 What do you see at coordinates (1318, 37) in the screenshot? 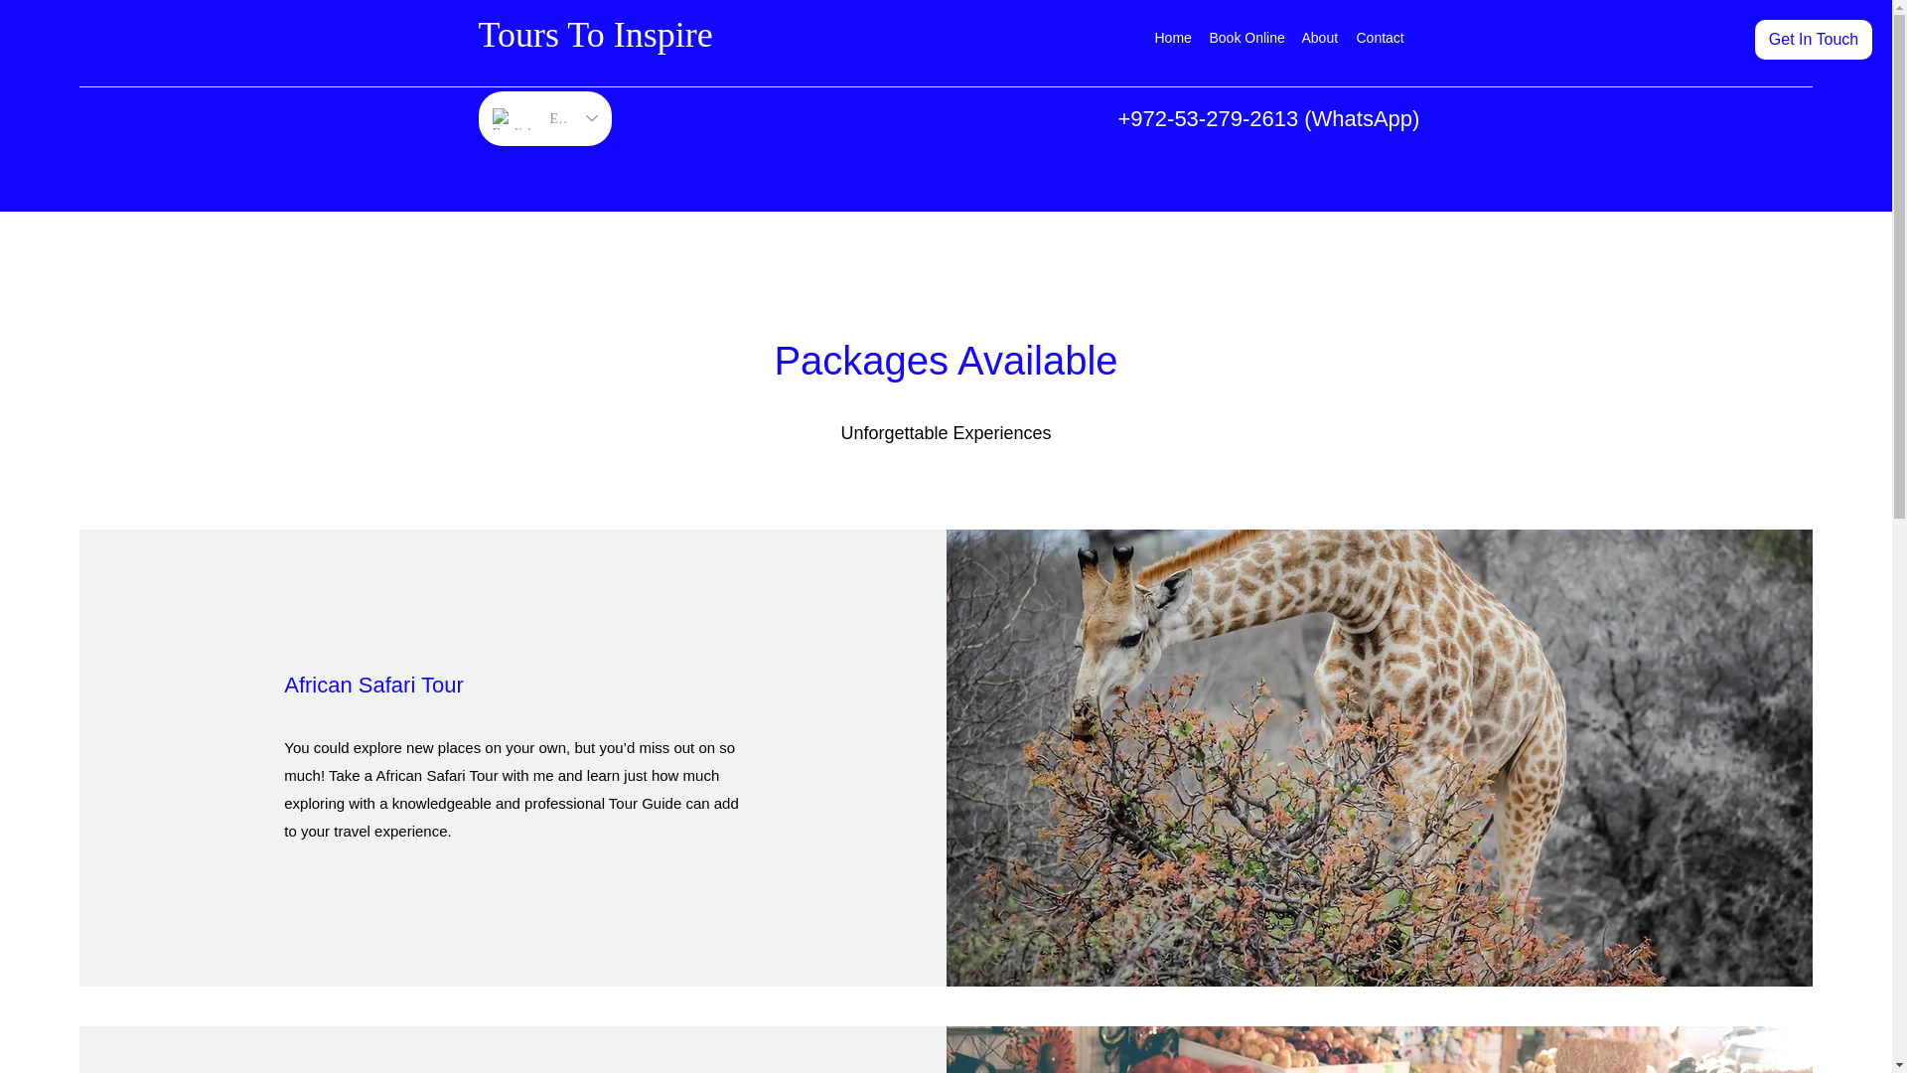
I see `About` at bounding box center [1318, 37].